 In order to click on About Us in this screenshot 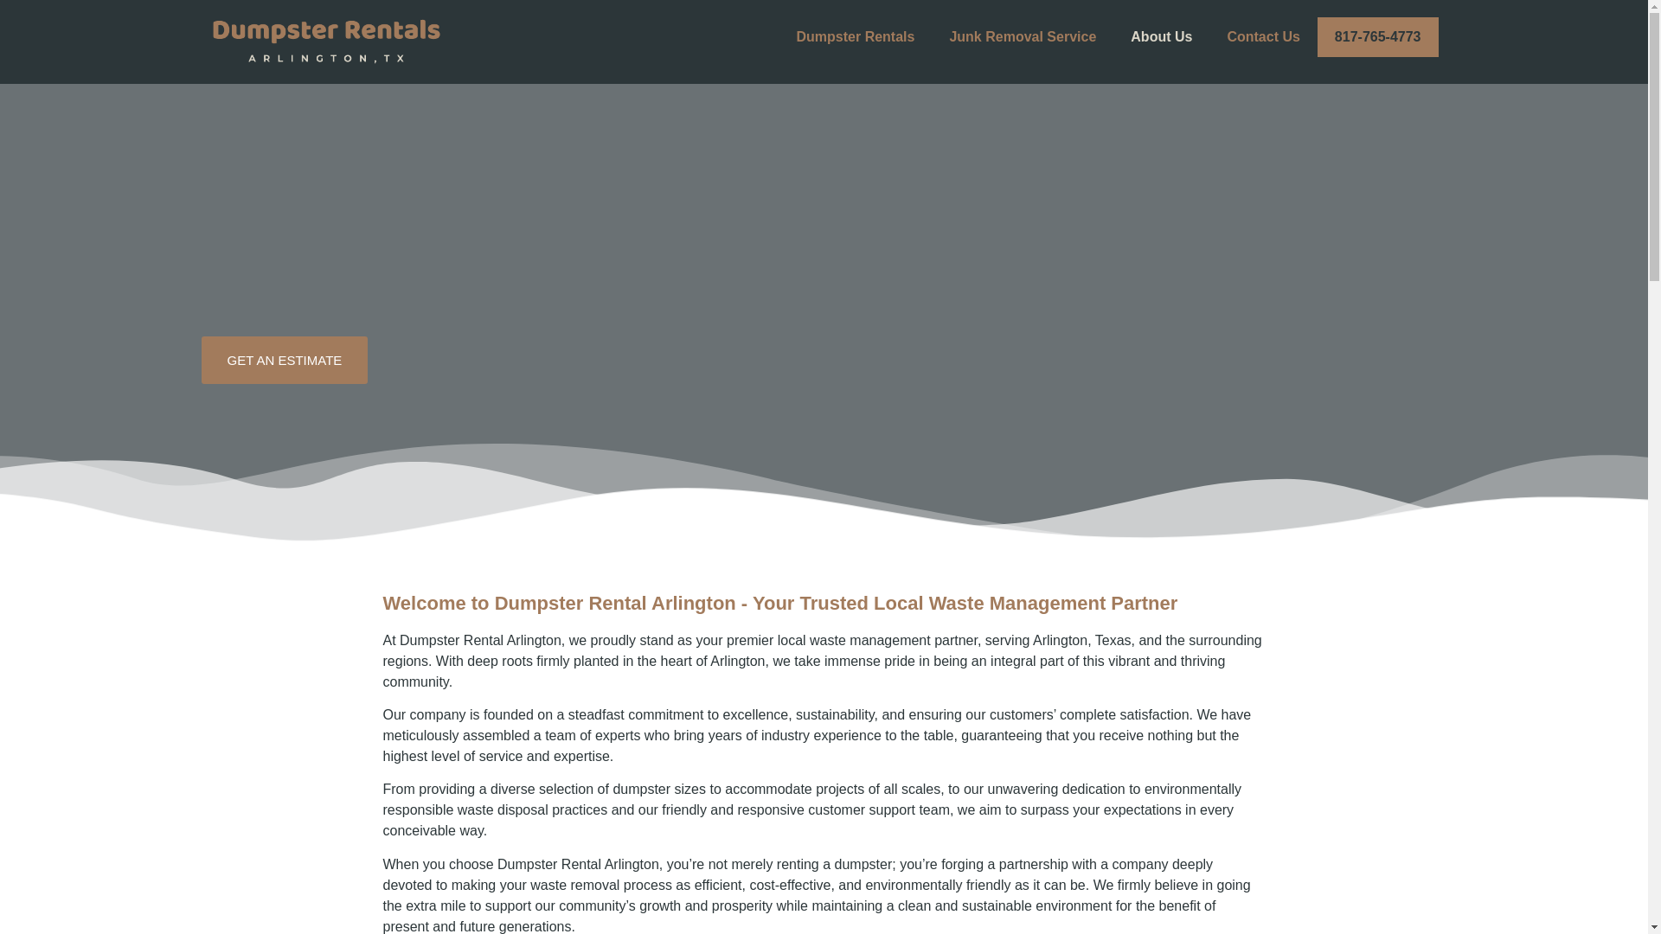, I will do `click(1161, 36)`.